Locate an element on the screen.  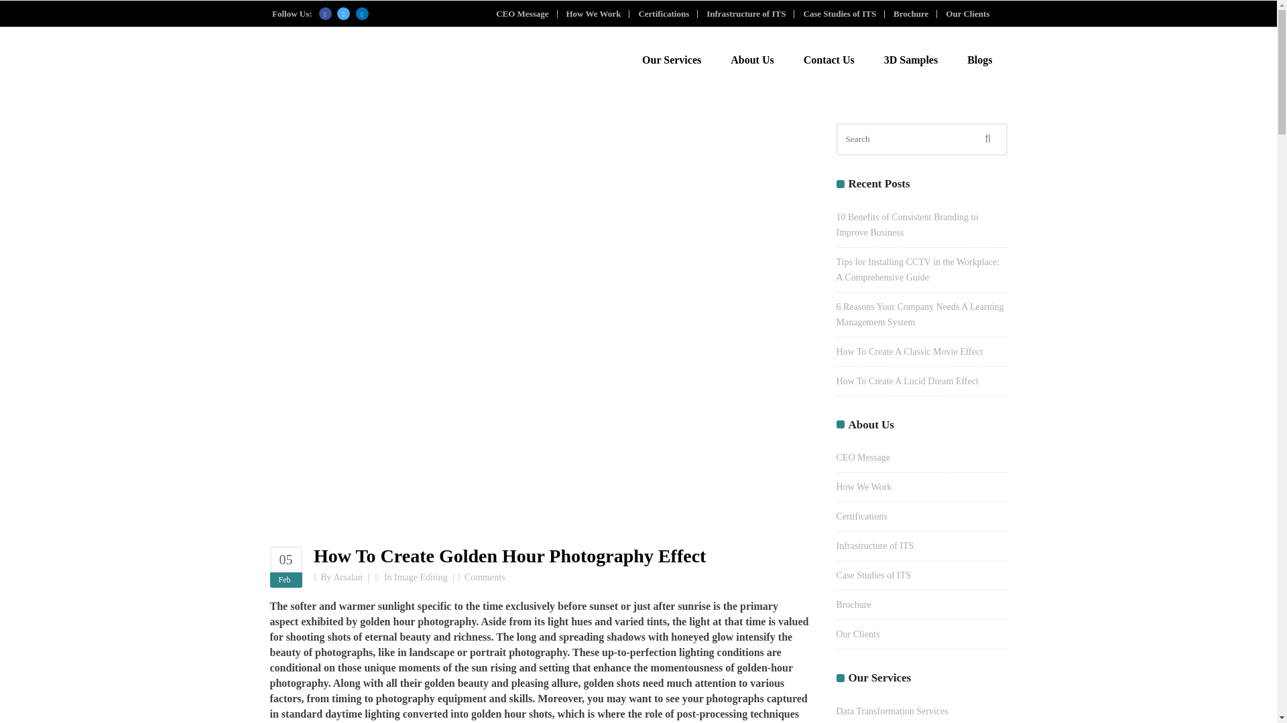
CEO Message is located at coordinates (526, 13).